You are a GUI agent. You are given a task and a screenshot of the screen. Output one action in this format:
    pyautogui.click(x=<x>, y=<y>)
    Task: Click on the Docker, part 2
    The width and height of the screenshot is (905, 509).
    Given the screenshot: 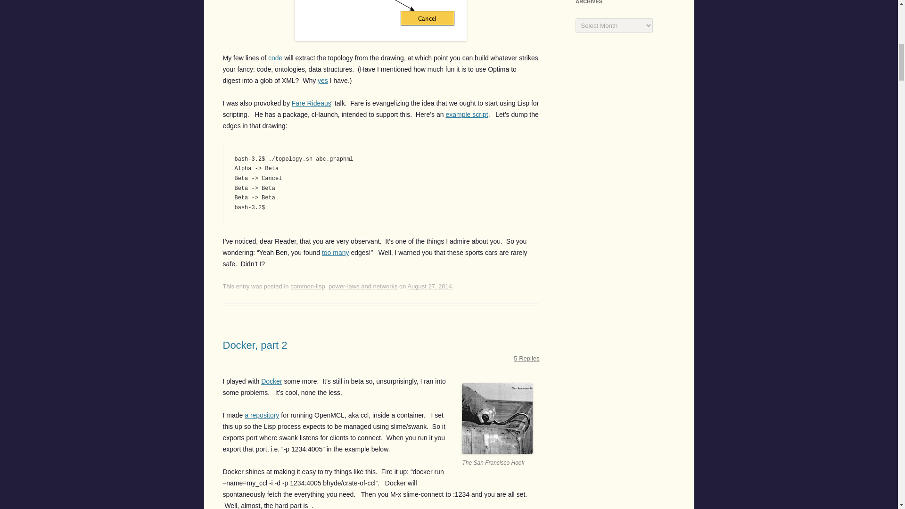 What is the action you would take?
    pyautogui.click(x=255, y=345)
    